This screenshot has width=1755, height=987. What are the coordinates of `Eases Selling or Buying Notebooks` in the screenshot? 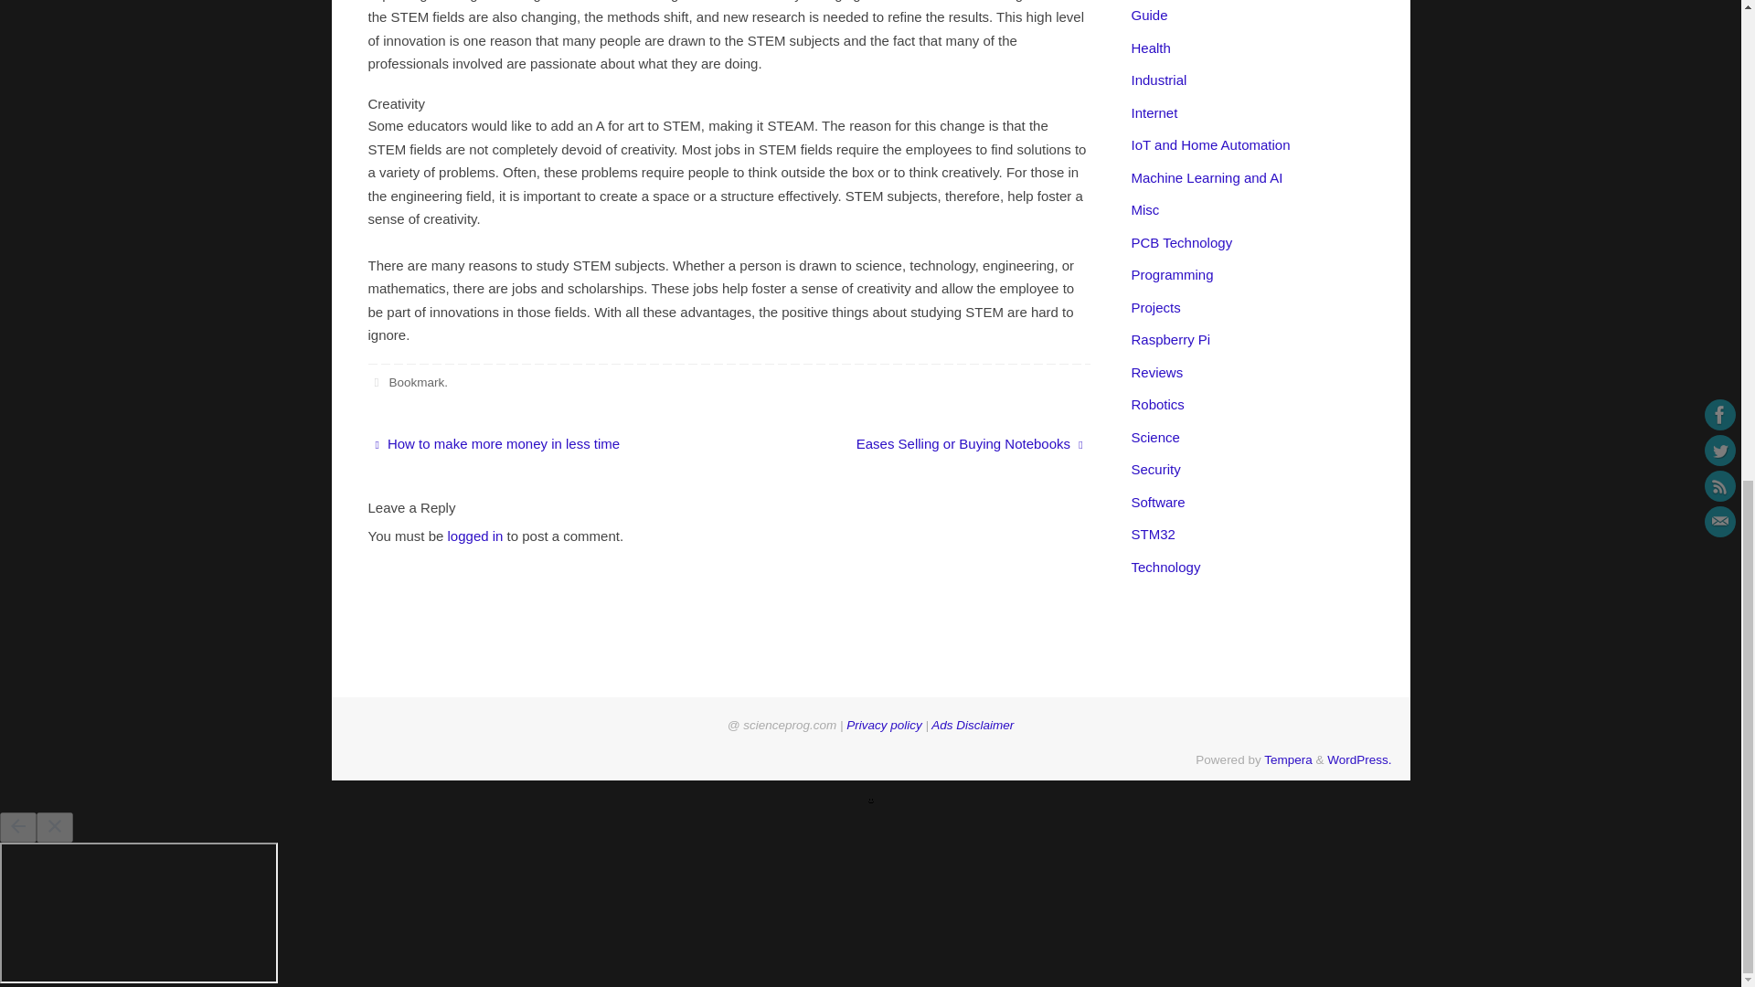 It's located at (920, 444).